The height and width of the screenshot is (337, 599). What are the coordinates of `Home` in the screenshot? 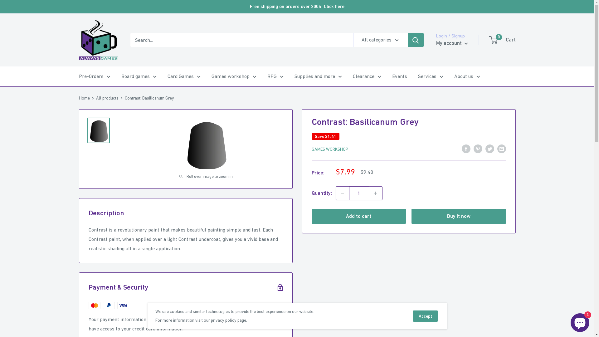 It's located at (84, 98).